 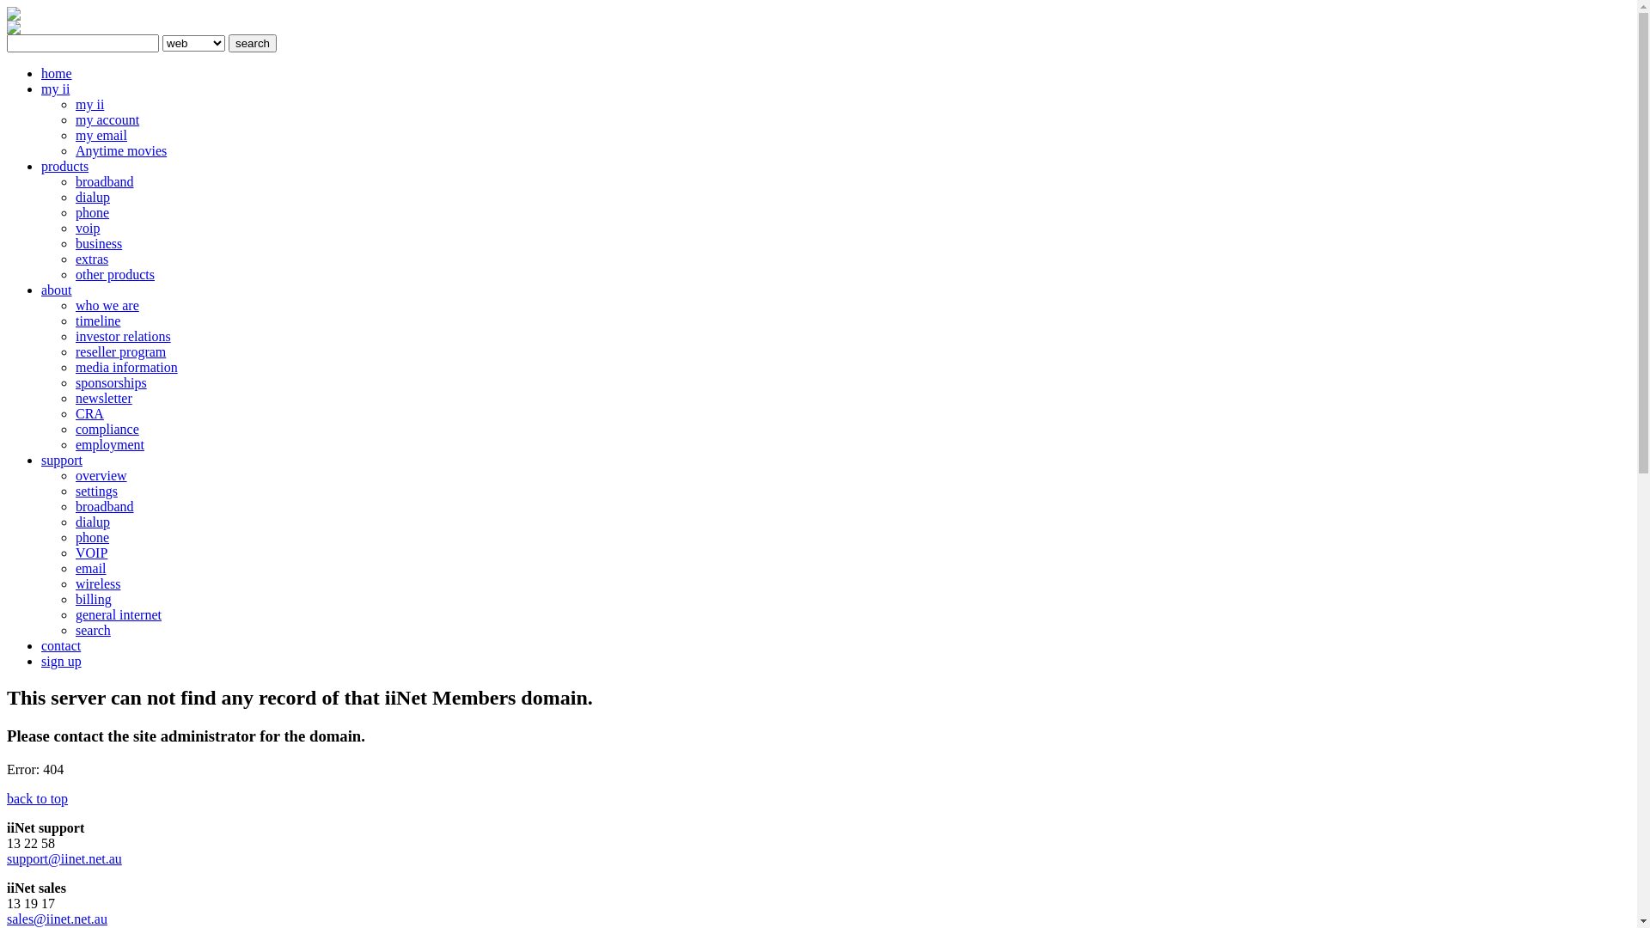 What do you see at coordinates (107, 430) in the screenshot?
I see `compliance` at bounding box center [107, 430].